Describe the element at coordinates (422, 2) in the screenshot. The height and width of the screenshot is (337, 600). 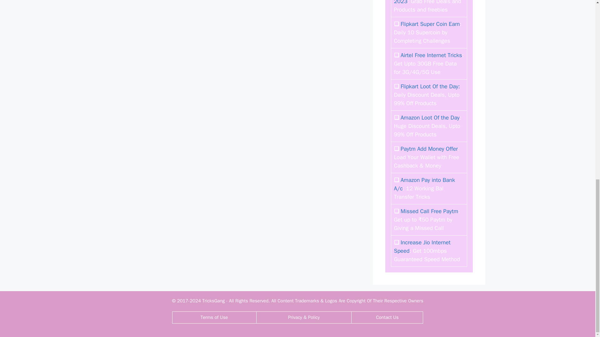
I see `Free Sample in India 2023` at that location.